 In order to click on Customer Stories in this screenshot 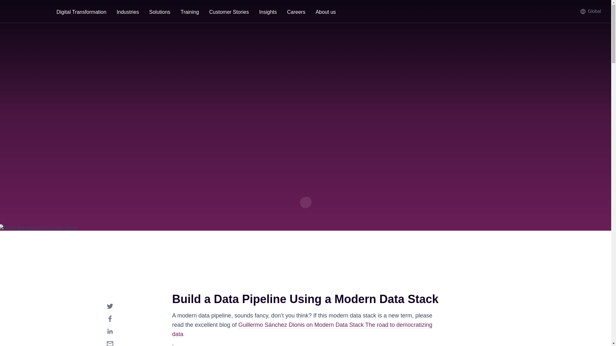, I will do `click(229, 13)`.